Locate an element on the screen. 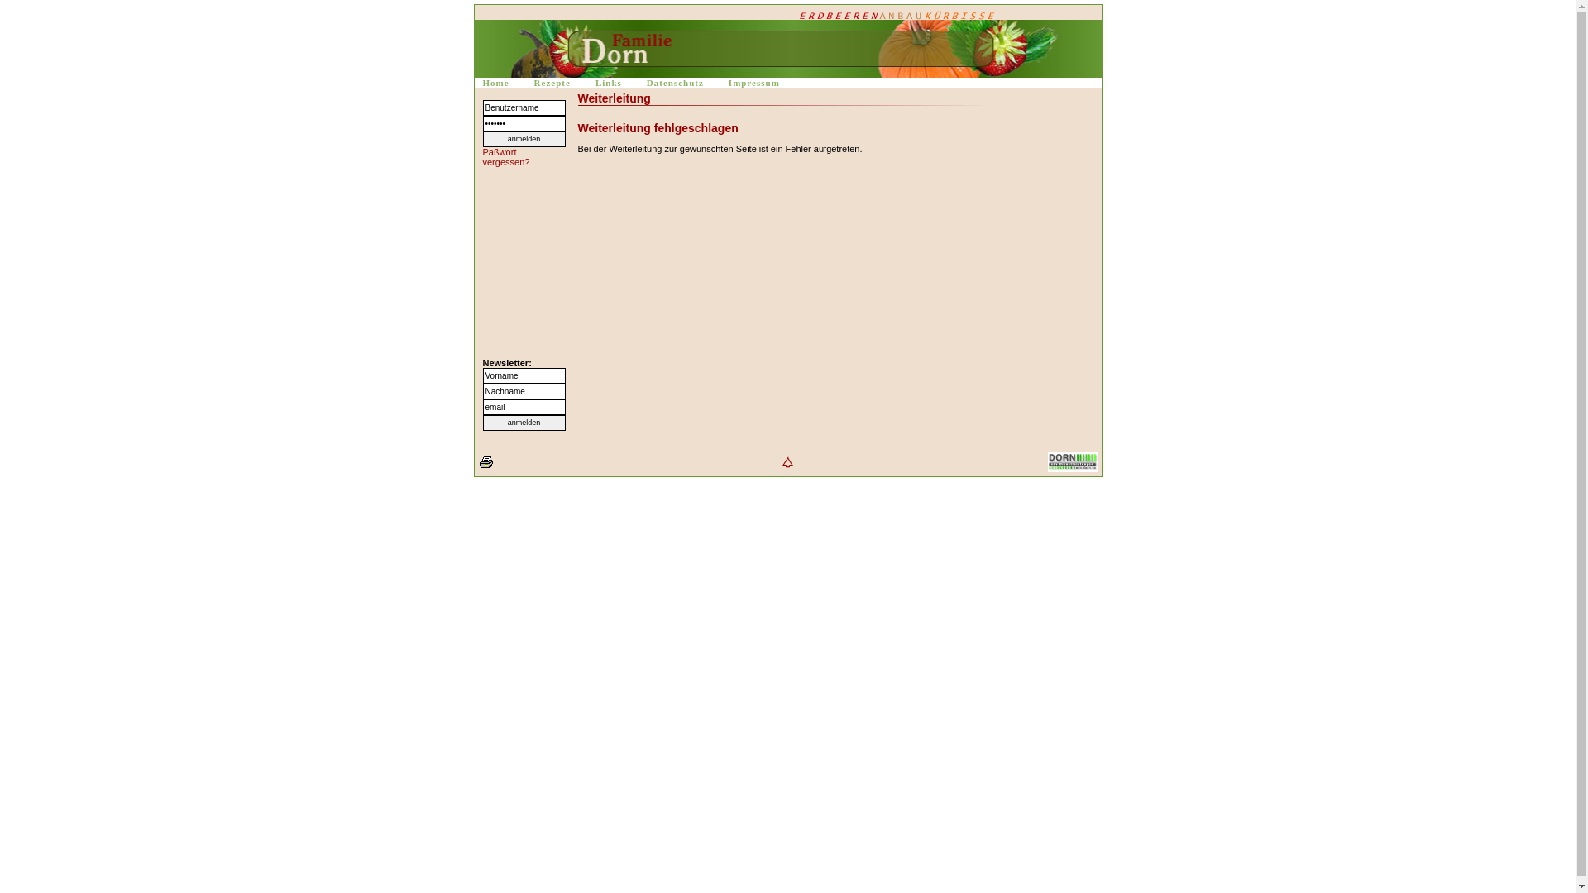 The height and width of the screenshot is (893, 1588). Druckversion is located at coordinates (485, 462).